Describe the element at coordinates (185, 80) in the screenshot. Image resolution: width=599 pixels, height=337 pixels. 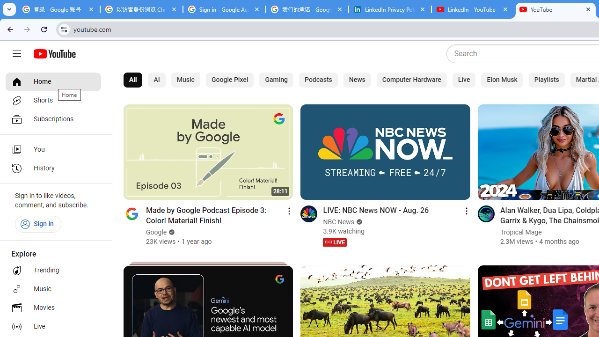
I see `Music` at that location.